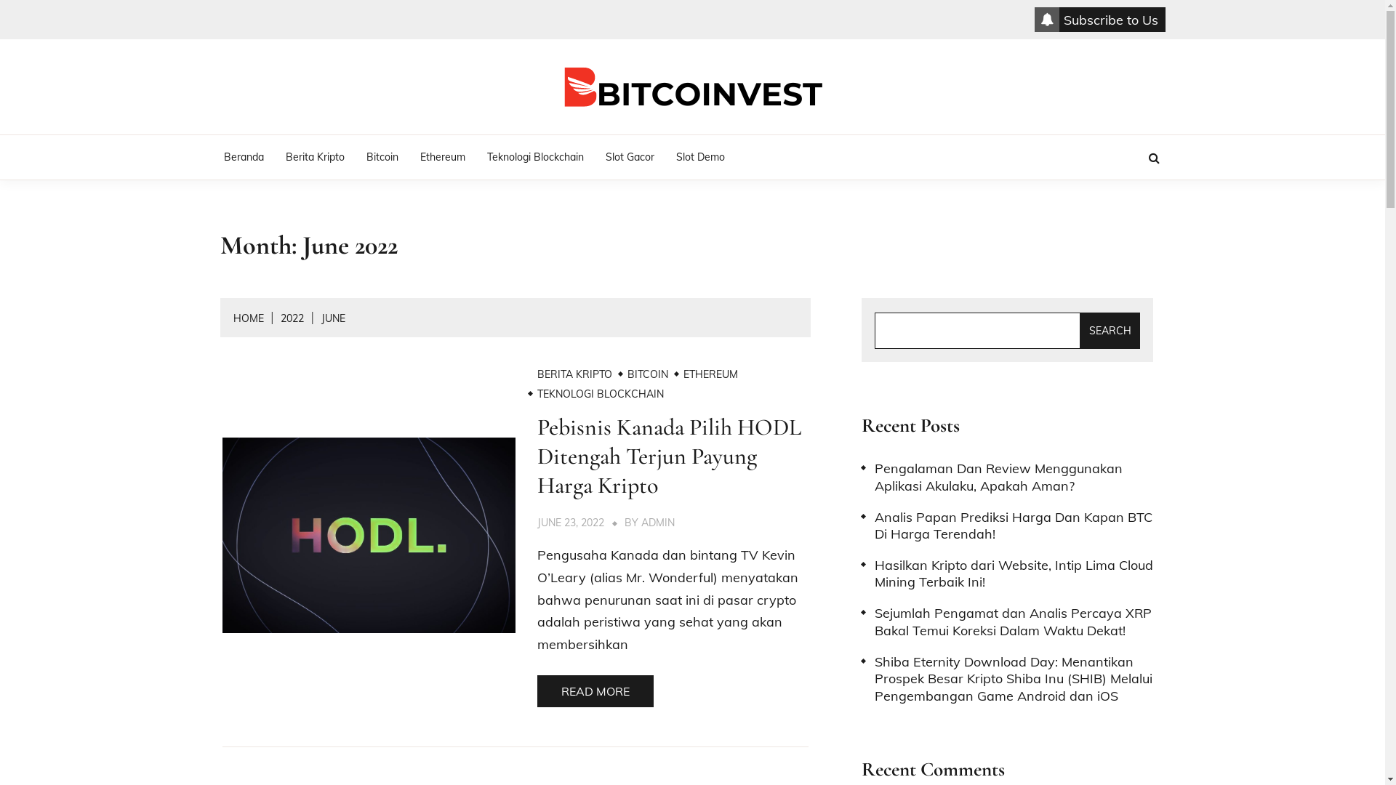 Image resolution: width=1396 pixels, height=785 pixels. Describe the element at coordinates (1110, 331) in the screenshot. I see `SEARCH` at that location.